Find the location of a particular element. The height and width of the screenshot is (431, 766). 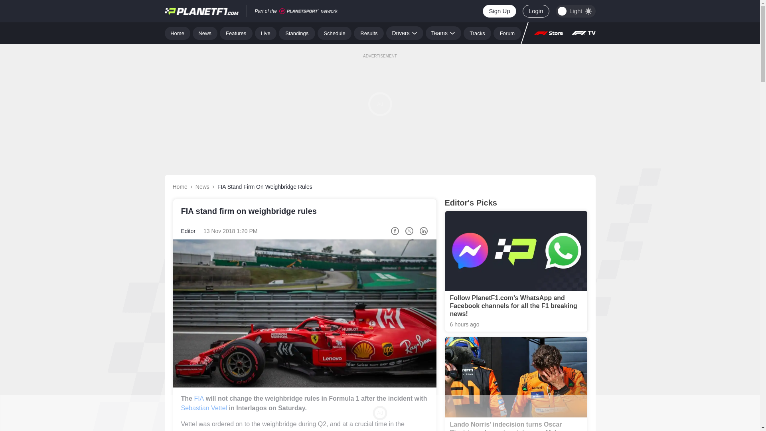

Teams is located at coordinates (443, 33).